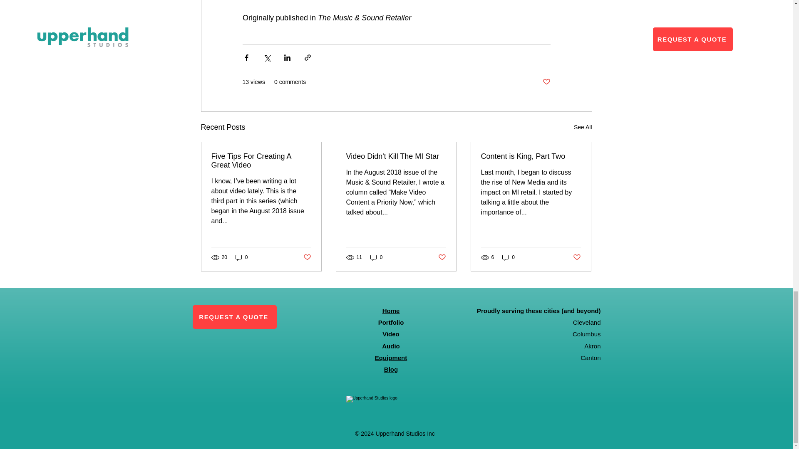 This screenshot has height=449, width=799. I want to click on Video Didn't Kill The MI Star, so click(396, 156).